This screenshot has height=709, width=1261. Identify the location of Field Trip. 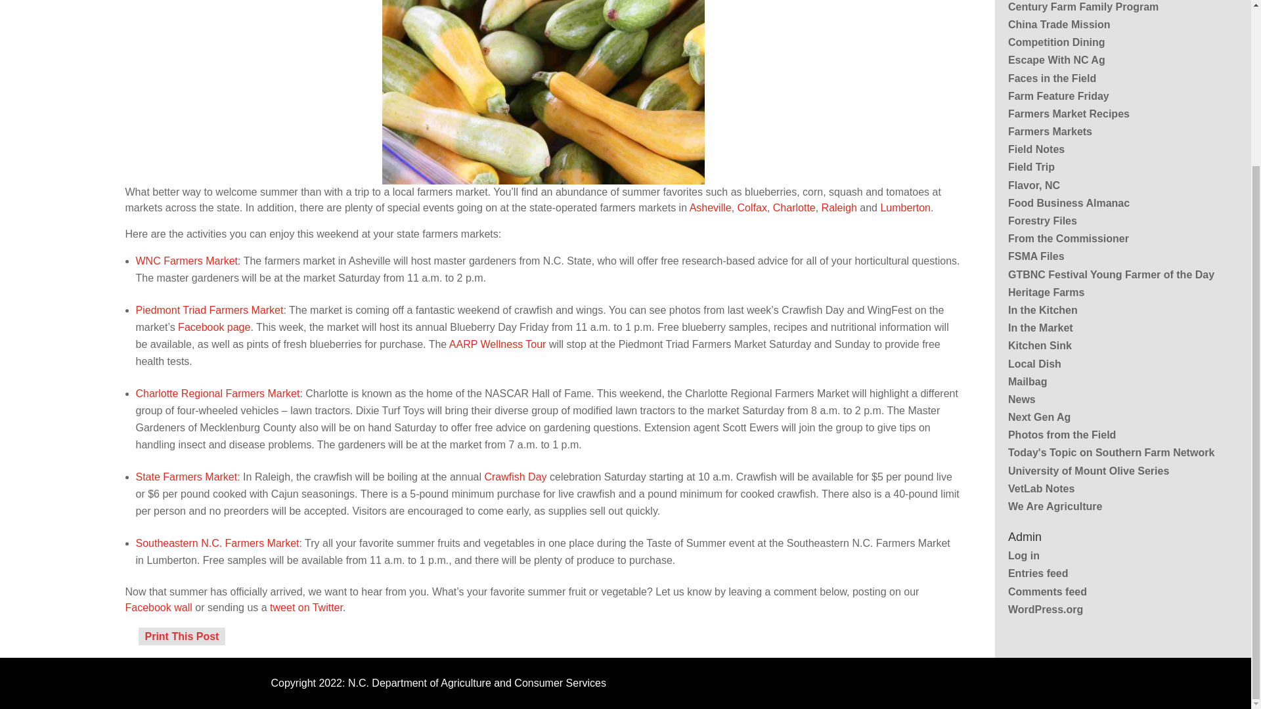
(1031, 167).